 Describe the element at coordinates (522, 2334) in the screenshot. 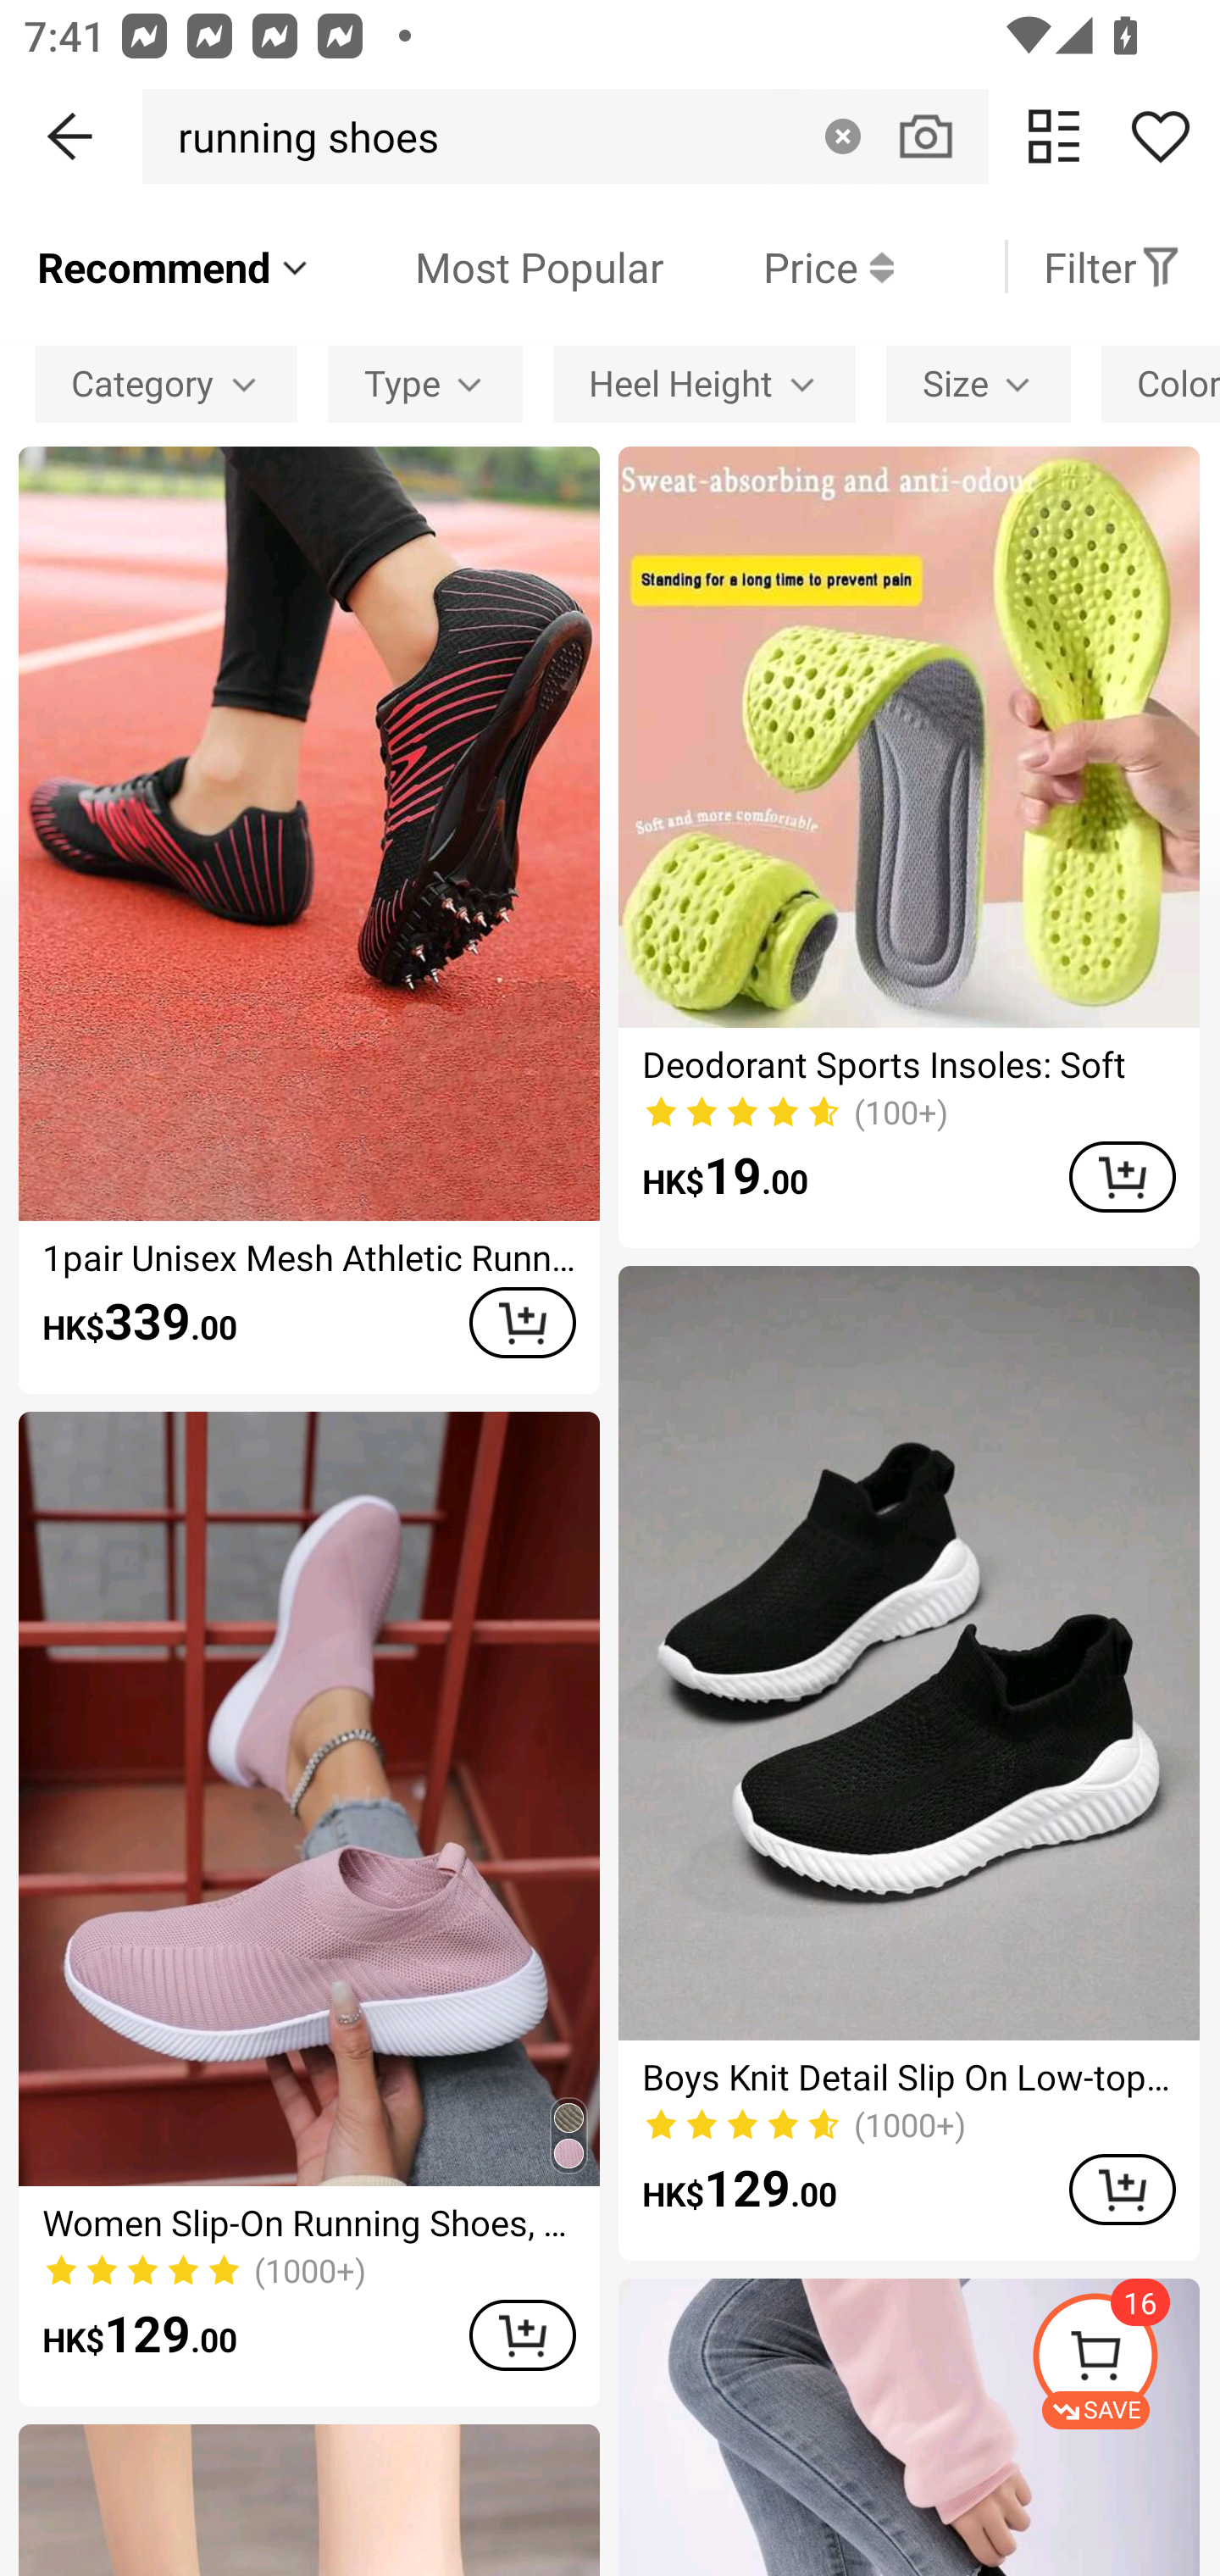

I see `ADD TO CART` at that location.